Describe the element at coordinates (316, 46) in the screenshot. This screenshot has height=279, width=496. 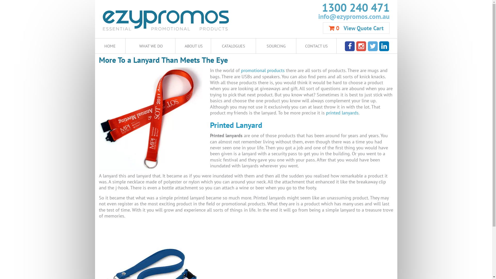
I see `CONTACT US` at that location.